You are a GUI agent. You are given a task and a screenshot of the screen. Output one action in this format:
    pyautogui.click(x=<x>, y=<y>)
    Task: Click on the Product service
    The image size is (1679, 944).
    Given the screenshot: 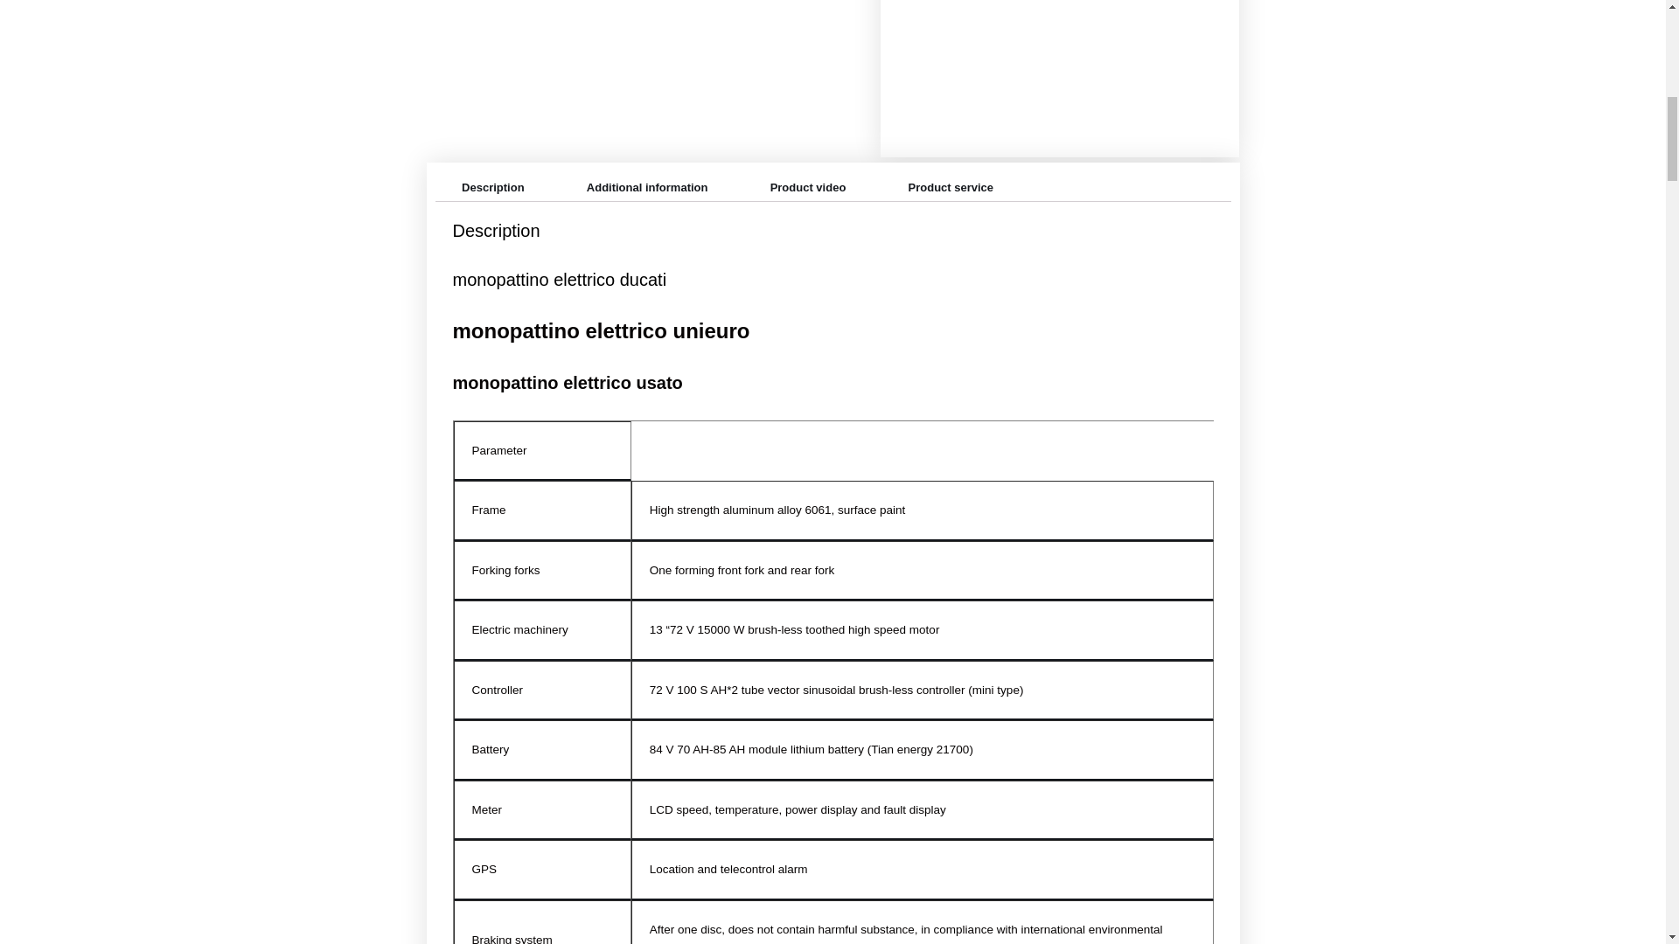 What is the action you would take?
    pyautogui.click(x=951, y=187)
    